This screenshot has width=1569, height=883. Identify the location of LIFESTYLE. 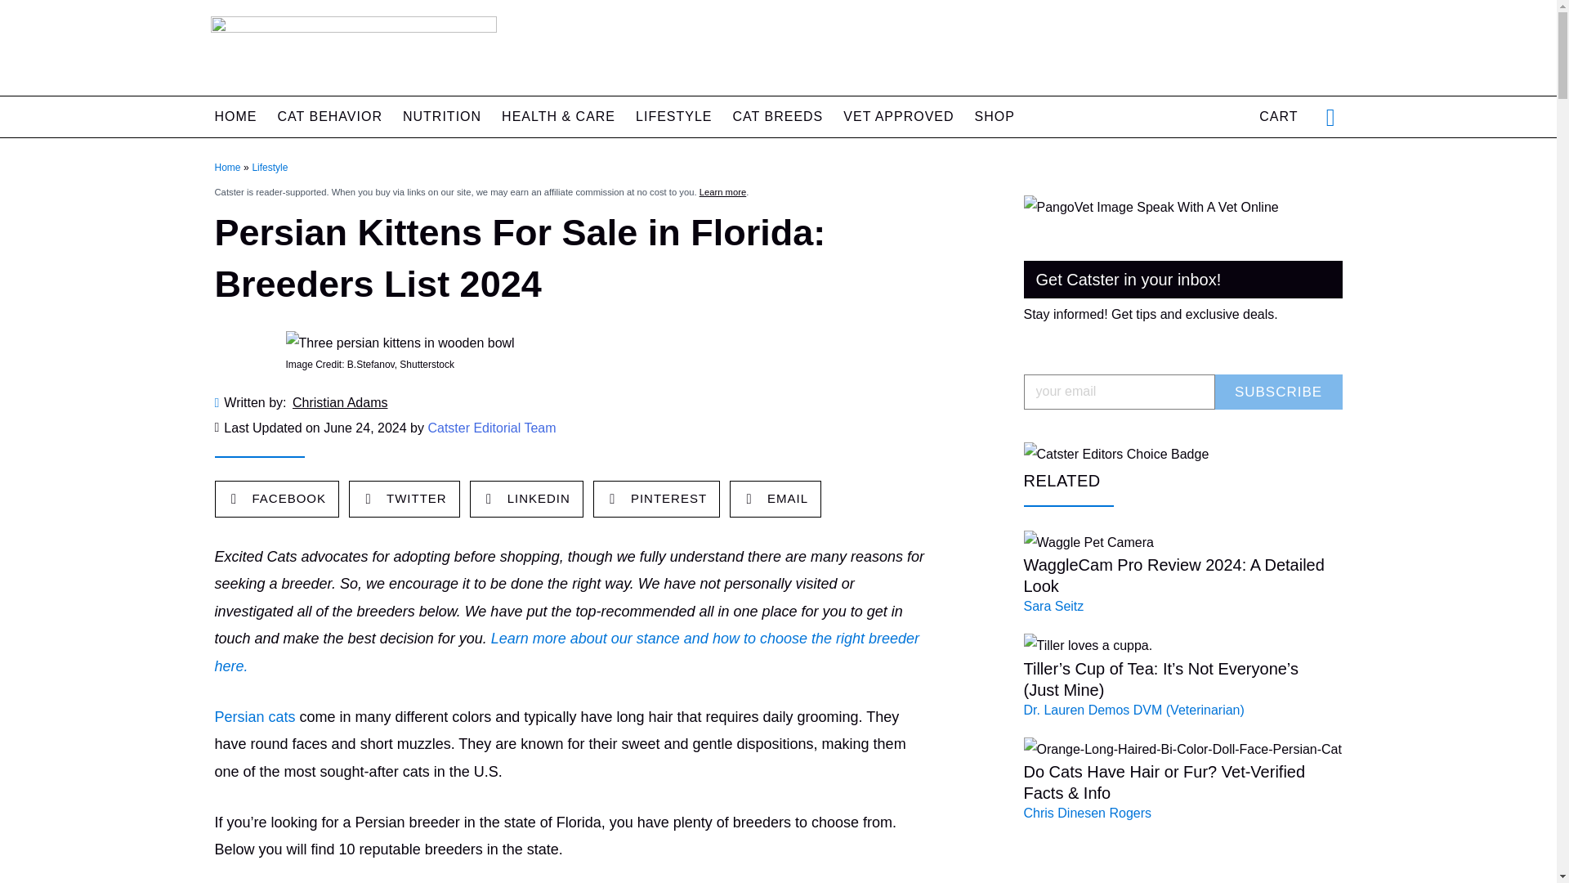
(673, 116).